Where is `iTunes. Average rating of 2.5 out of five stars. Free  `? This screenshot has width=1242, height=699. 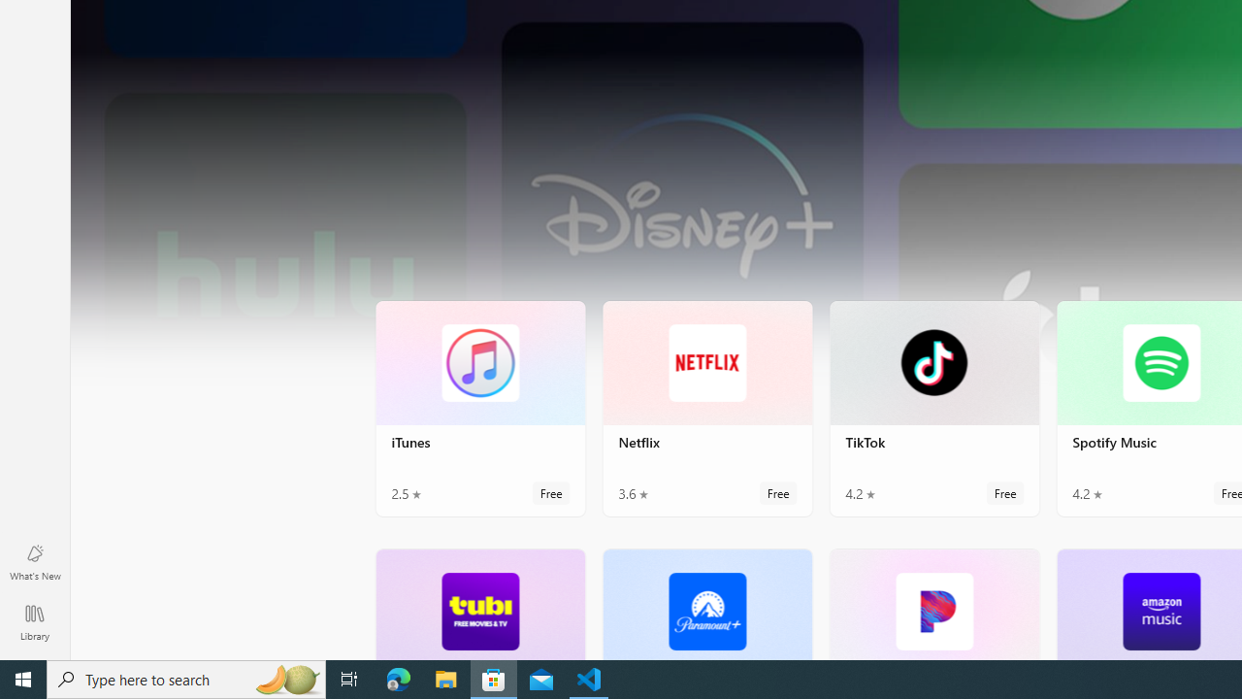 iTunes. Average rating of 2.5 out of five stars. Free   is located at coordinates (480, 408).